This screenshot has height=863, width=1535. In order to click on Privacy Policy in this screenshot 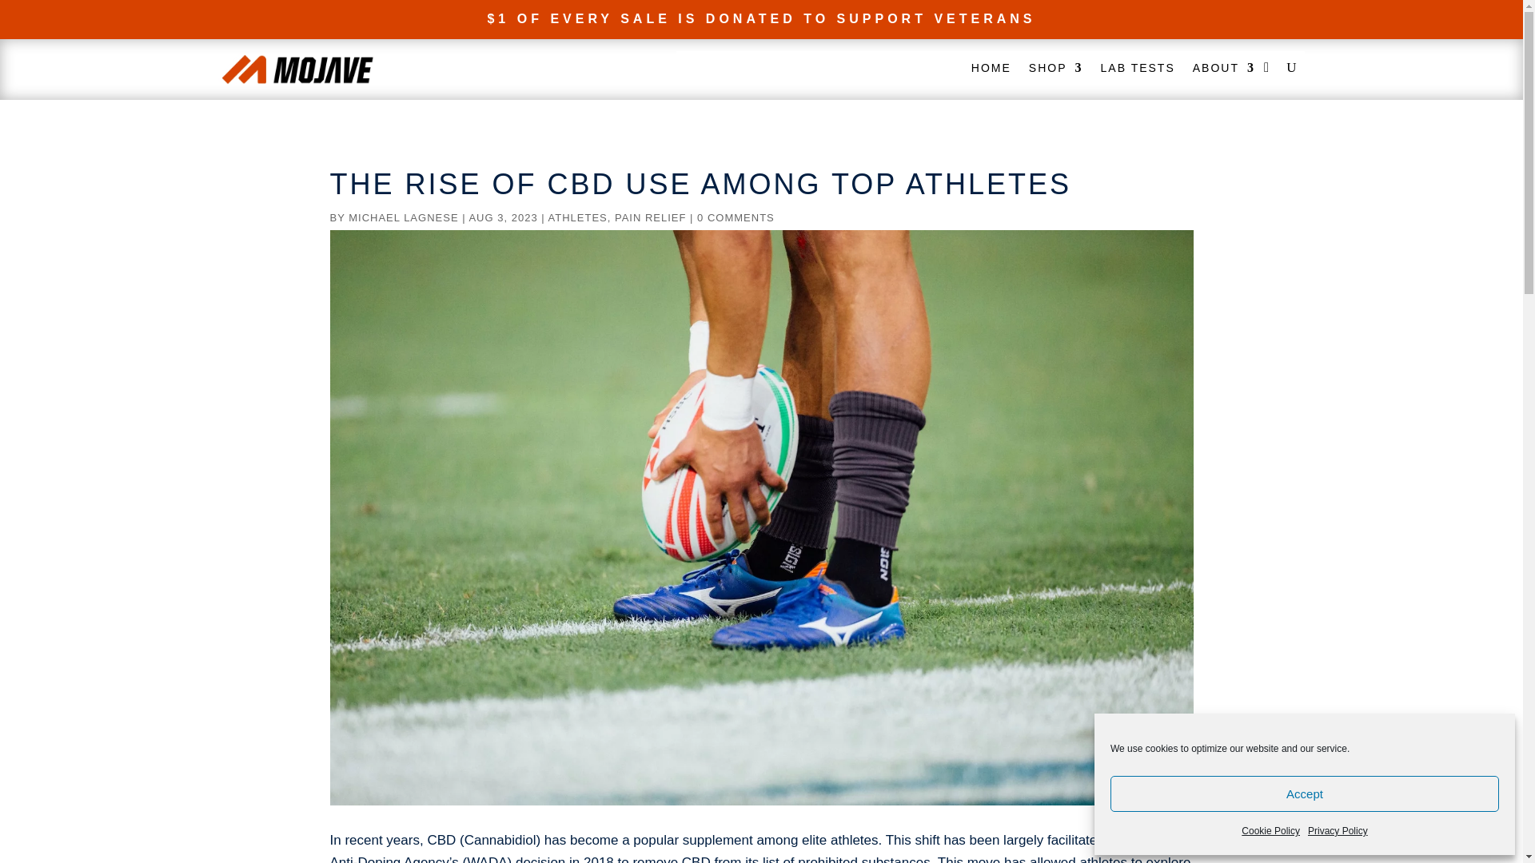, I will do `click(1337, 831)`.